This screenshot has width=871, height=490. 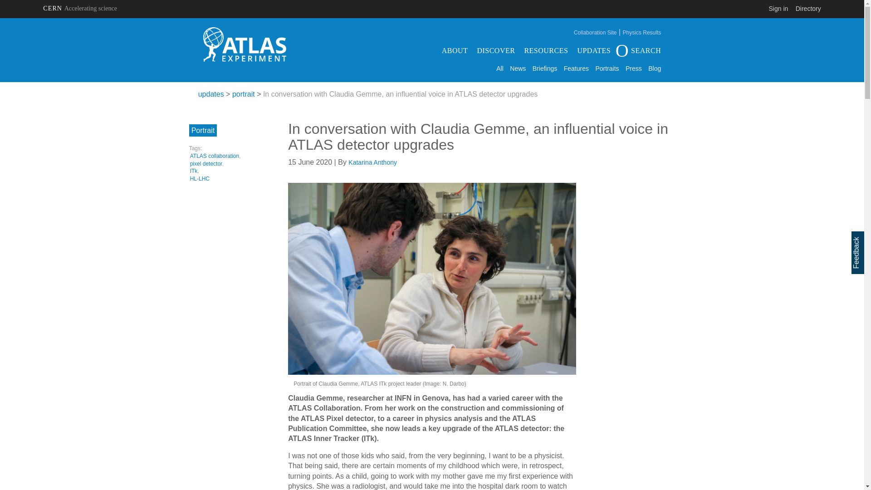 I want to click on News, so click(x=518, y=69).